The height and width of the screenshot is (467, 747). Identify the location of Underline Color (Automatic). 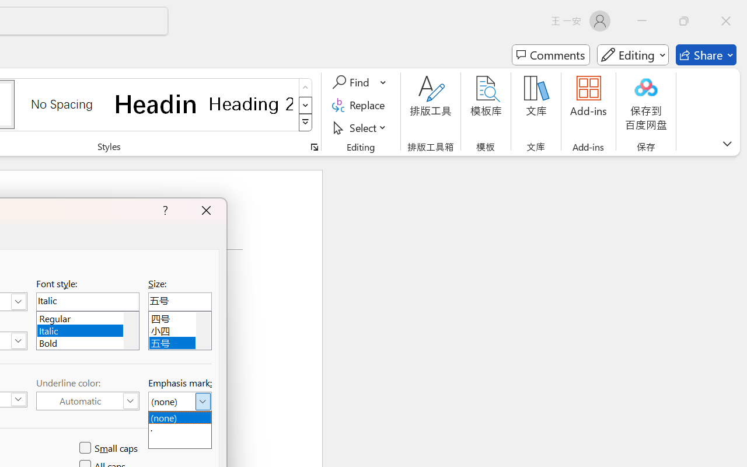
(88, 401).